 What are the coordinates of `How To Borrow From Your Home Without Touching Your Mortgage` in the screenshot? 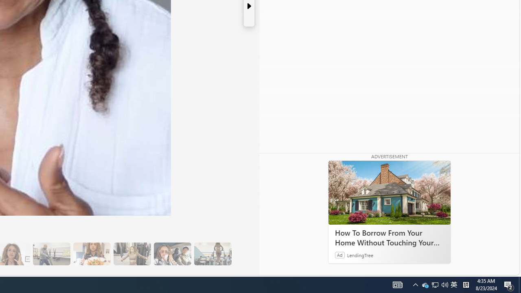 It's located at (389, 193).